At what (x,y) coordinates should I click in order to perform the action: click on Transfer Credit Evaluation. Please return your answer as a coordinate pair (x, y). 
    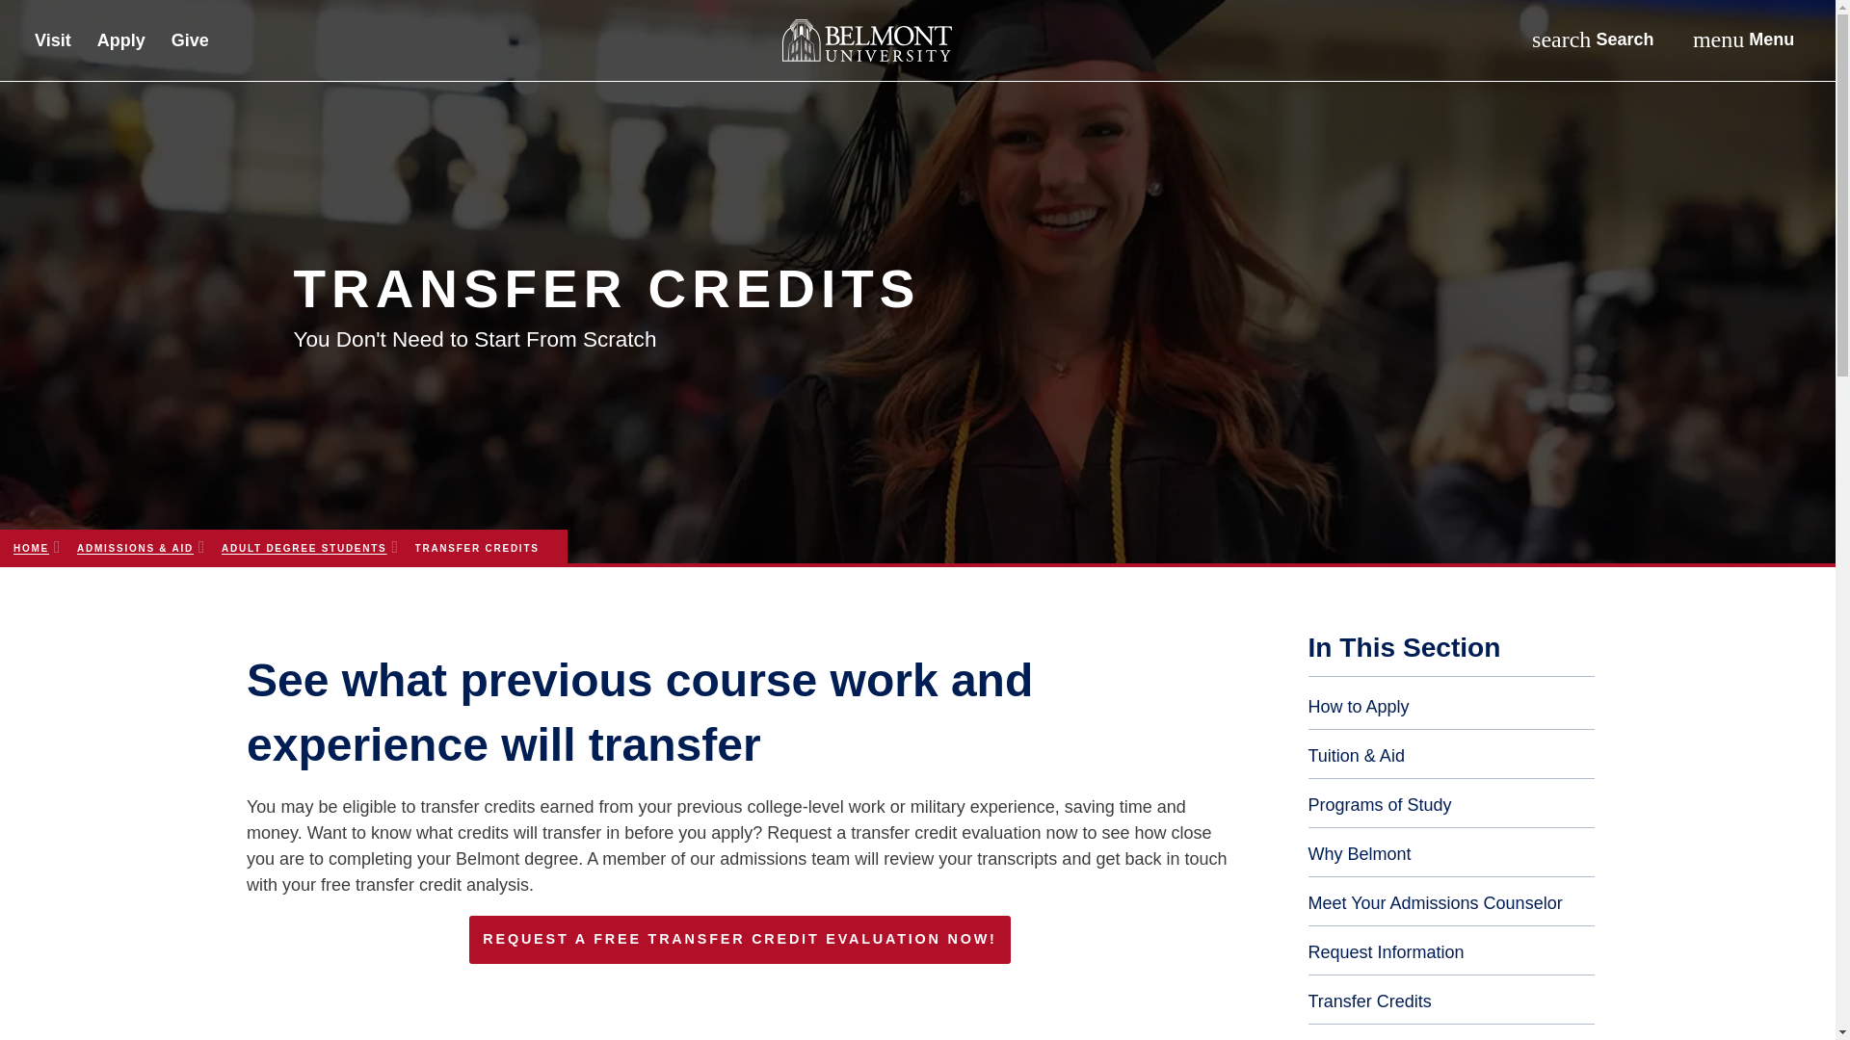
    Looking at the image, I should click on (740, 940).